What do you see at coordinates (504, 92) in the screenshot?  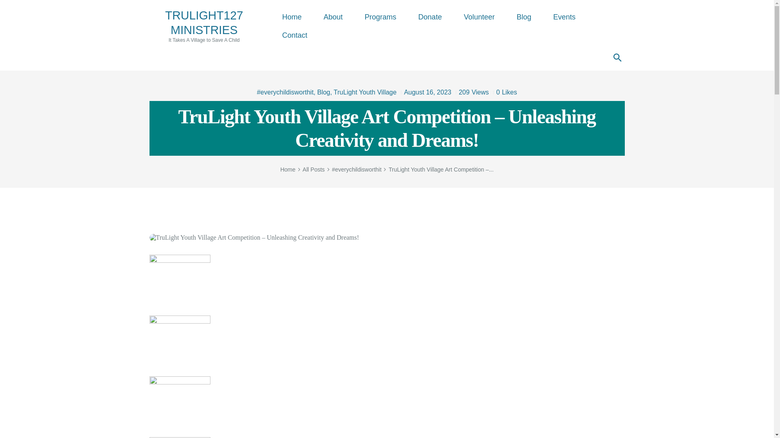 I see `About` at bounding box center [504, 92].